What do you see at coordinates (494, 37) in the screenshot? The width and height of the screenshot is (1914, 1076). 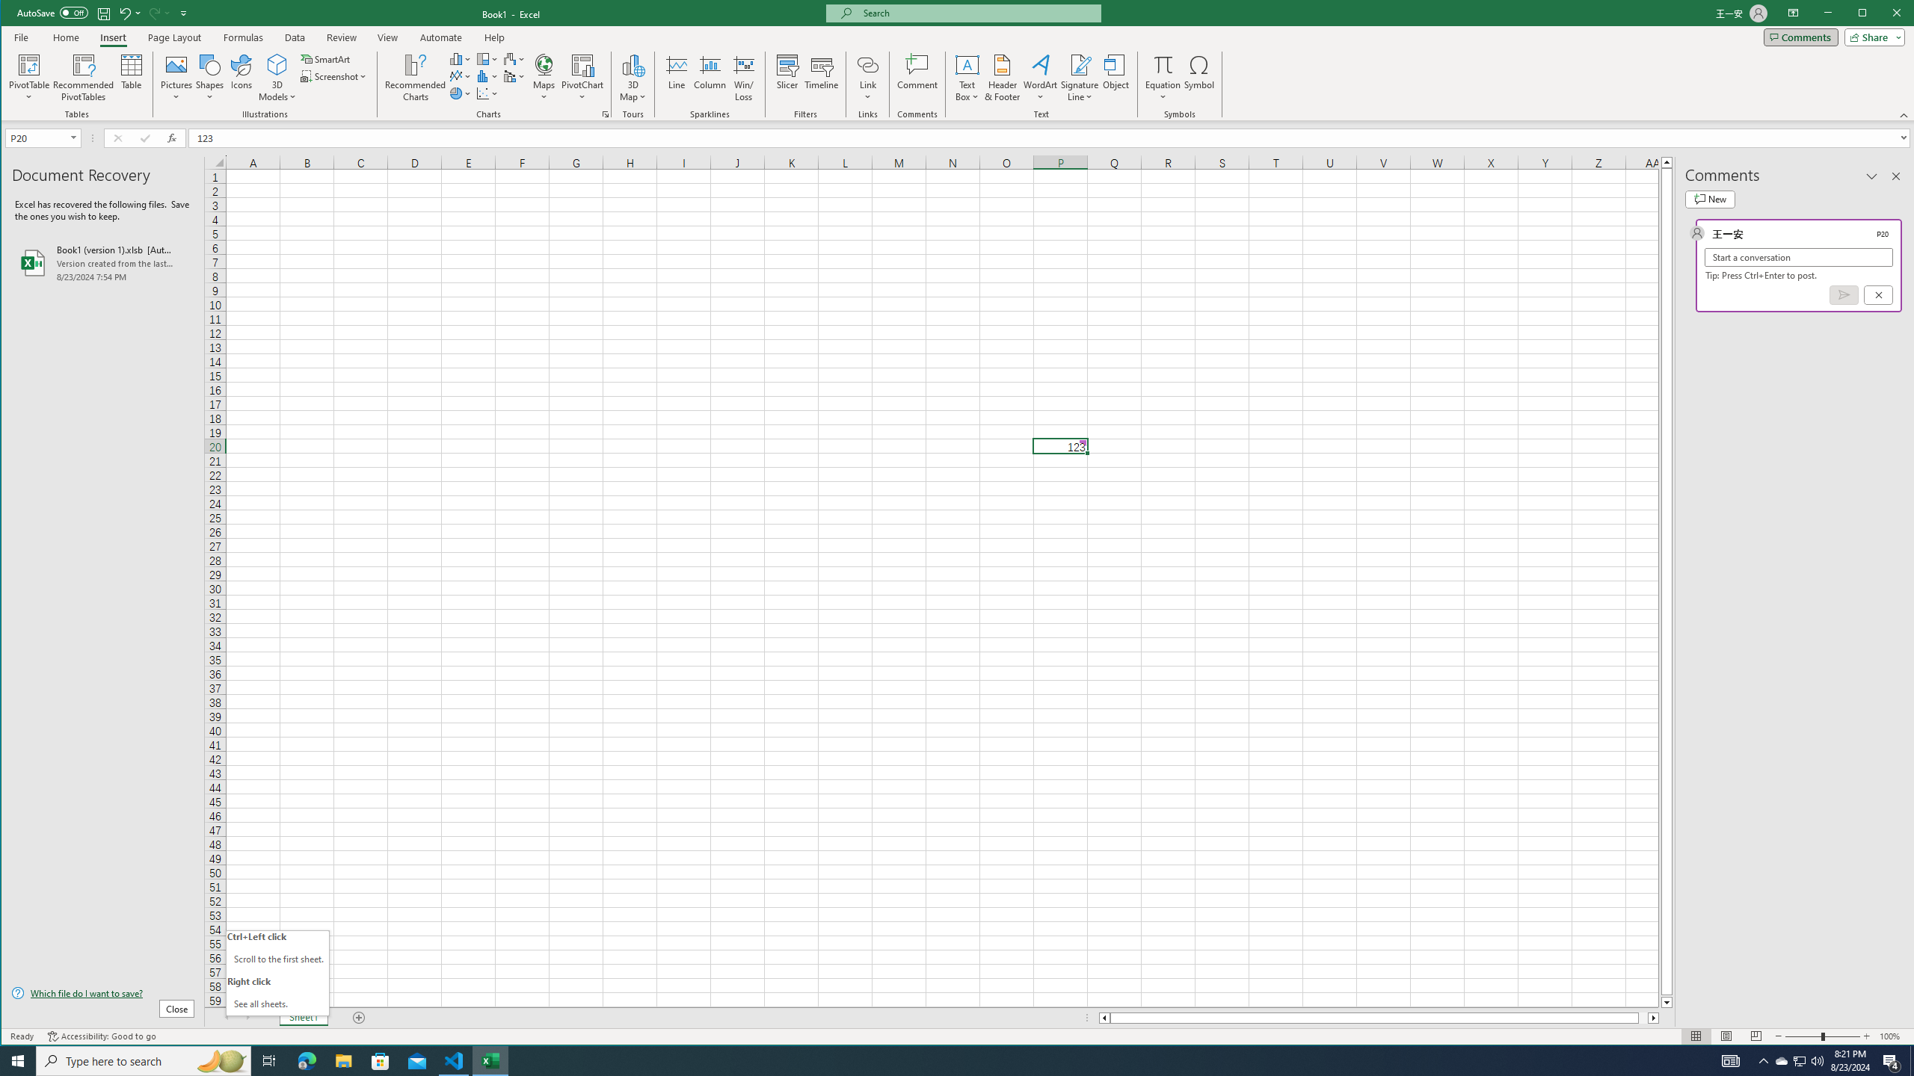 I see `Help` at bounding box center [494, 37].